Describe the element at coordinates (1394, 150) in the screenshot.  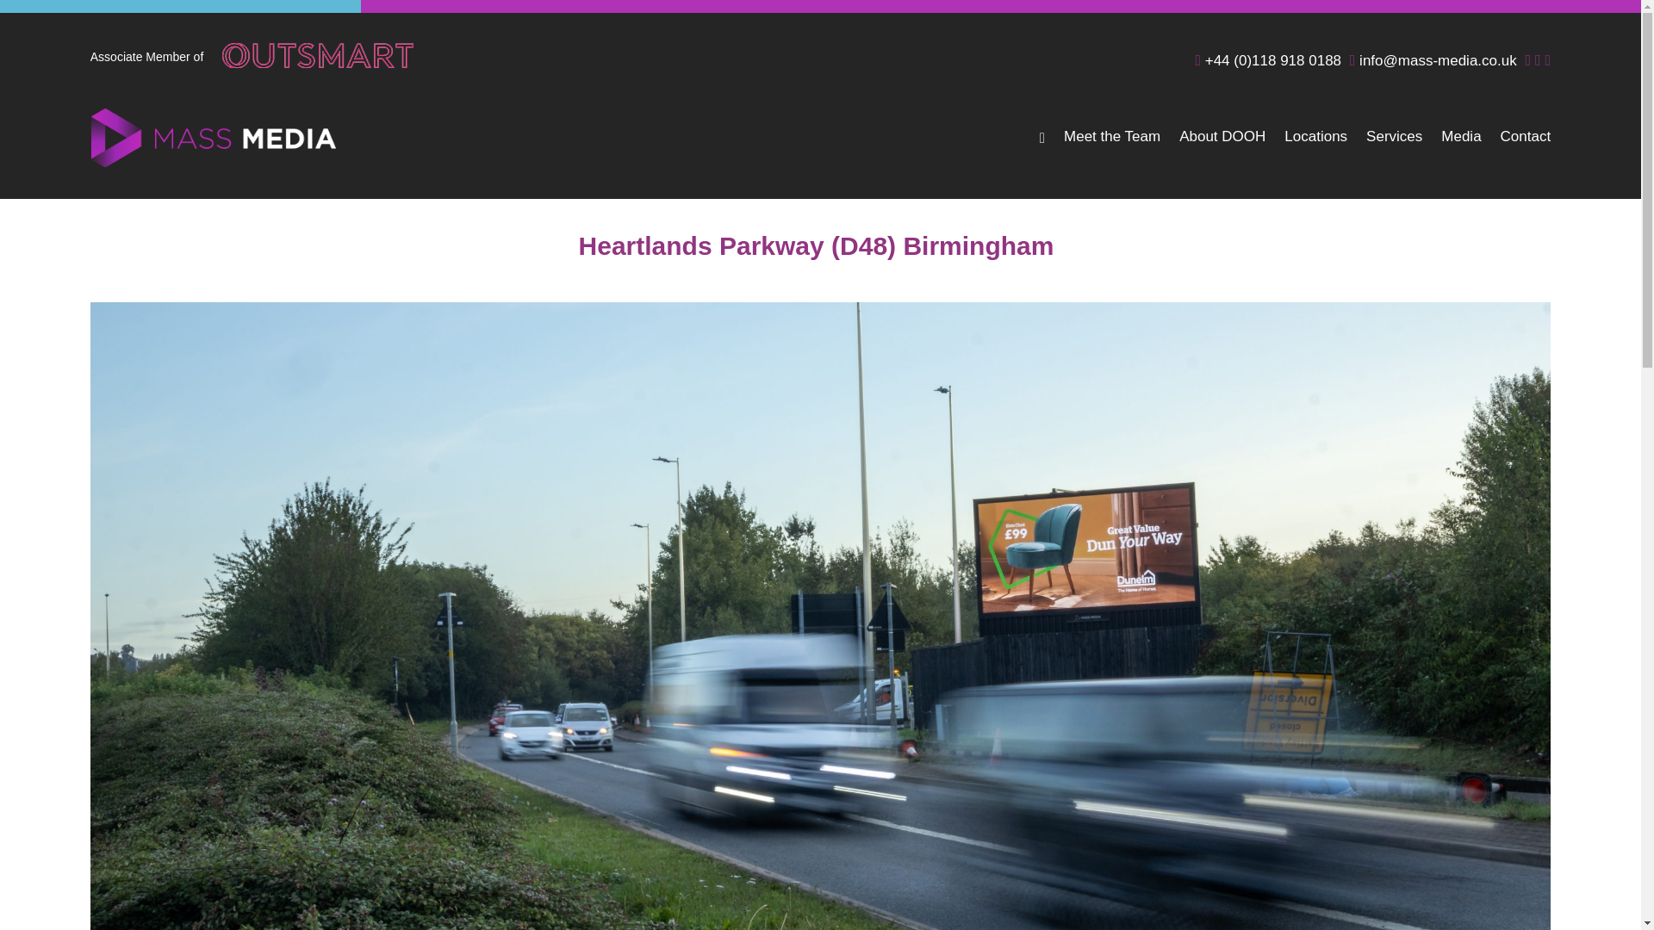
I see `Services` at that location.